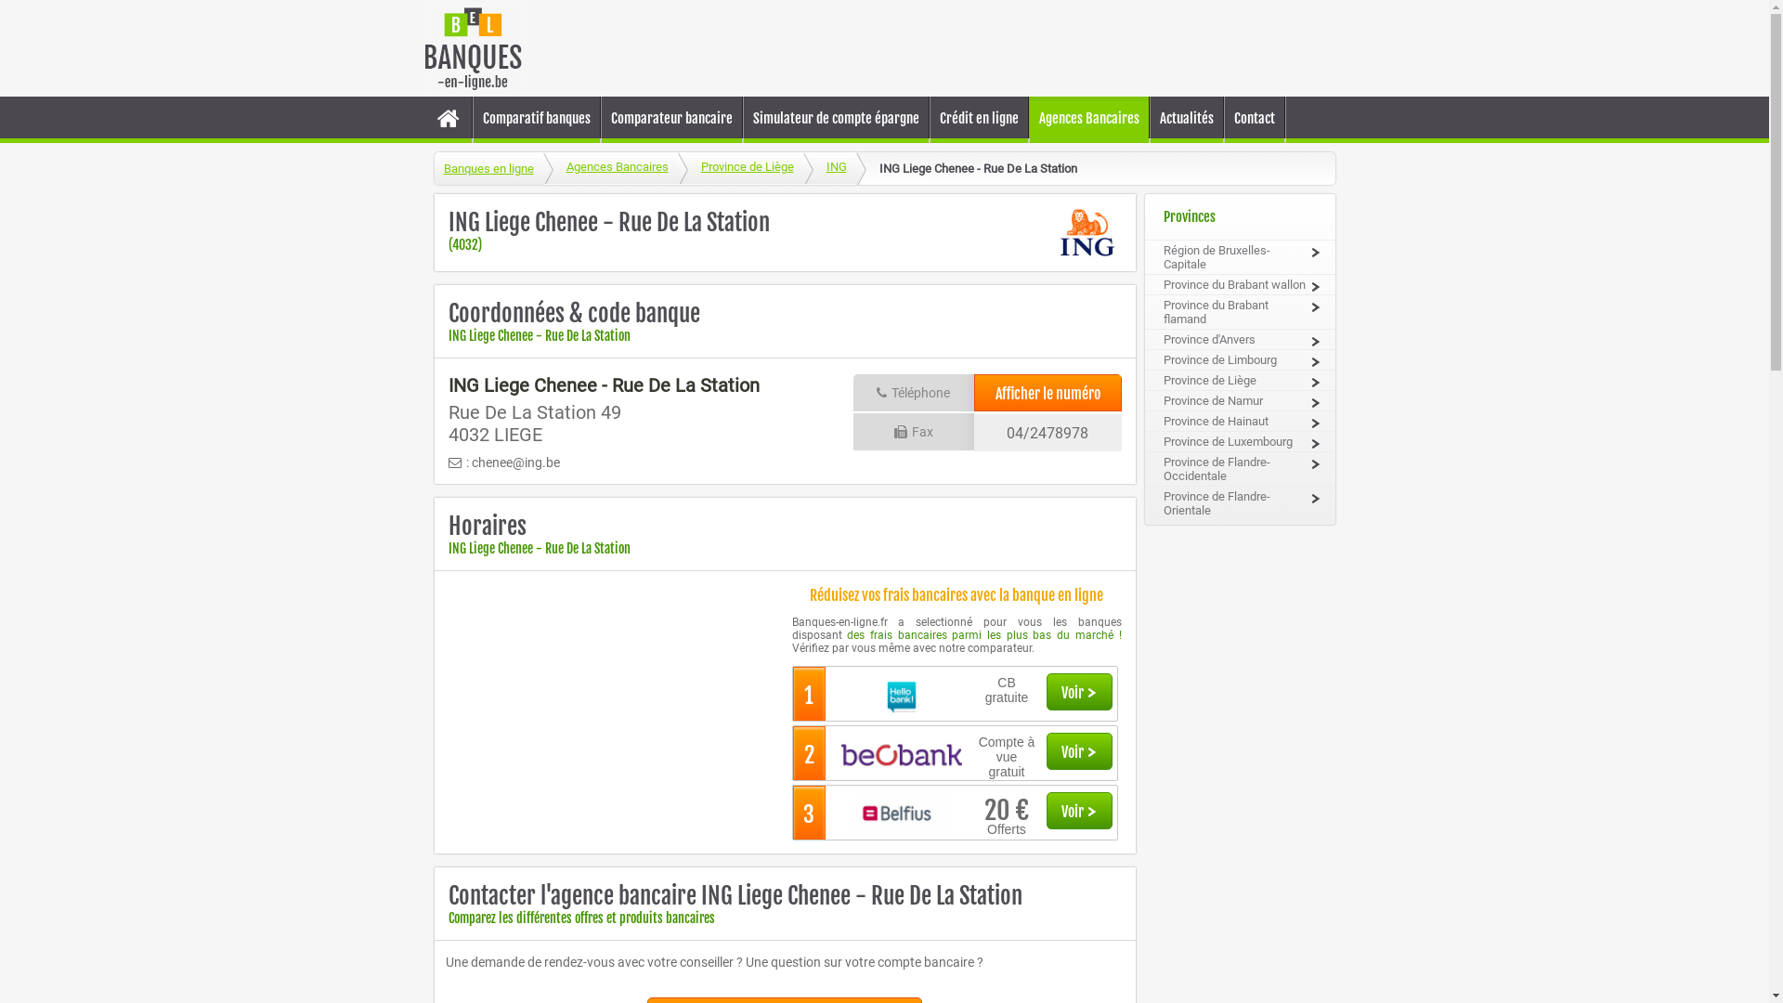  Describe the element at coordinates (902, 815) in the screenshot. I see `logo_belfius_banque33.jpg` at that location.